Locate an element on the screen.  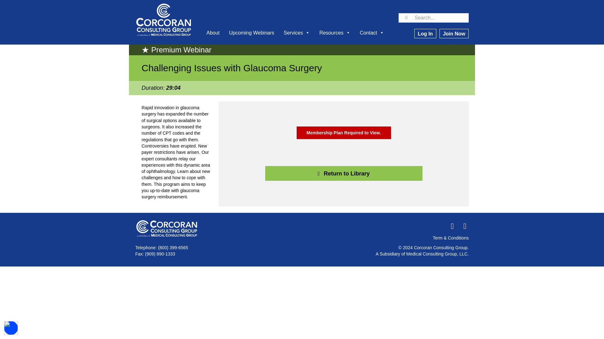
Upcoming Webinars is located at coordinates (252, 33).